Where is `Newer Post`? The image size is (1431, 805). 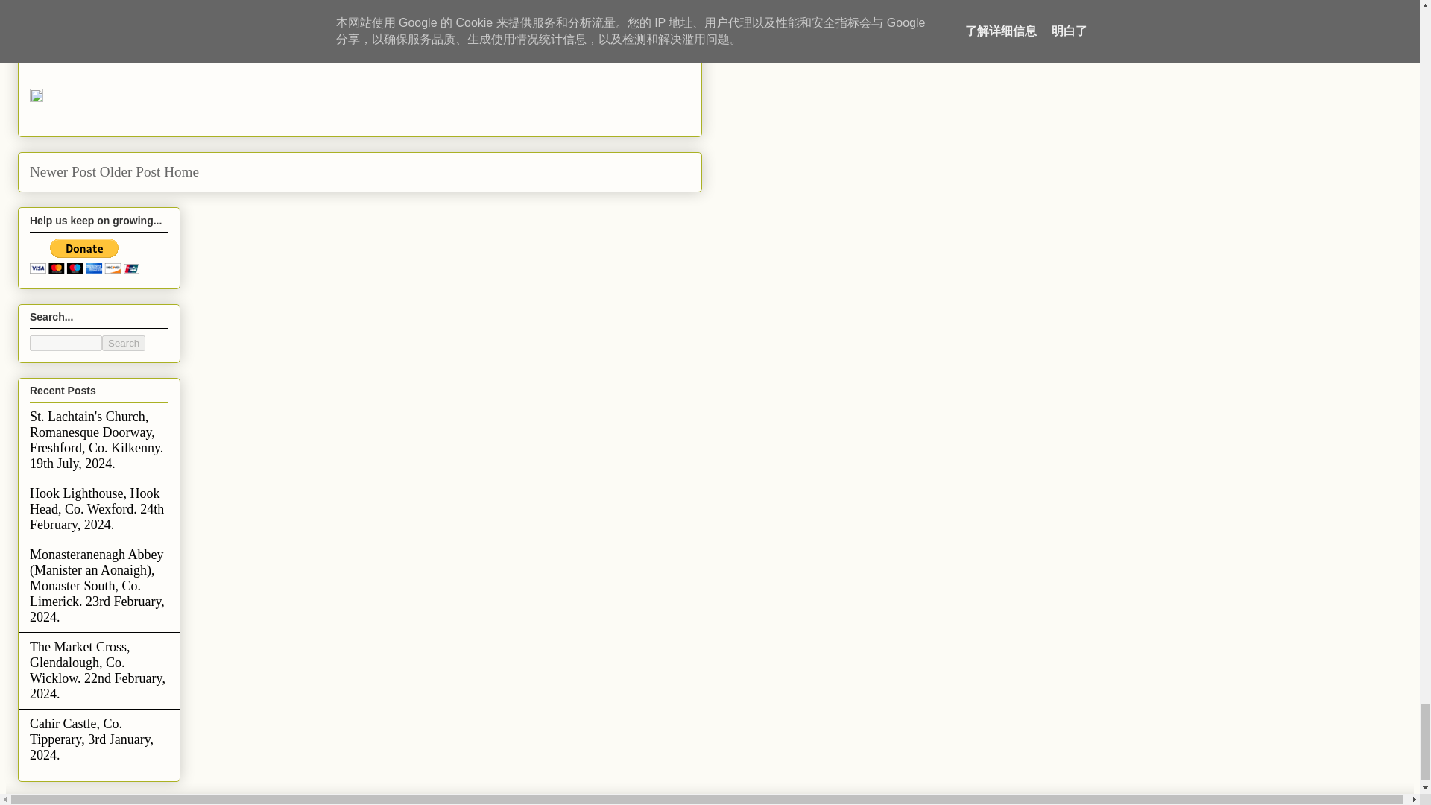 Newer Post is located at coordinates (63, 171).